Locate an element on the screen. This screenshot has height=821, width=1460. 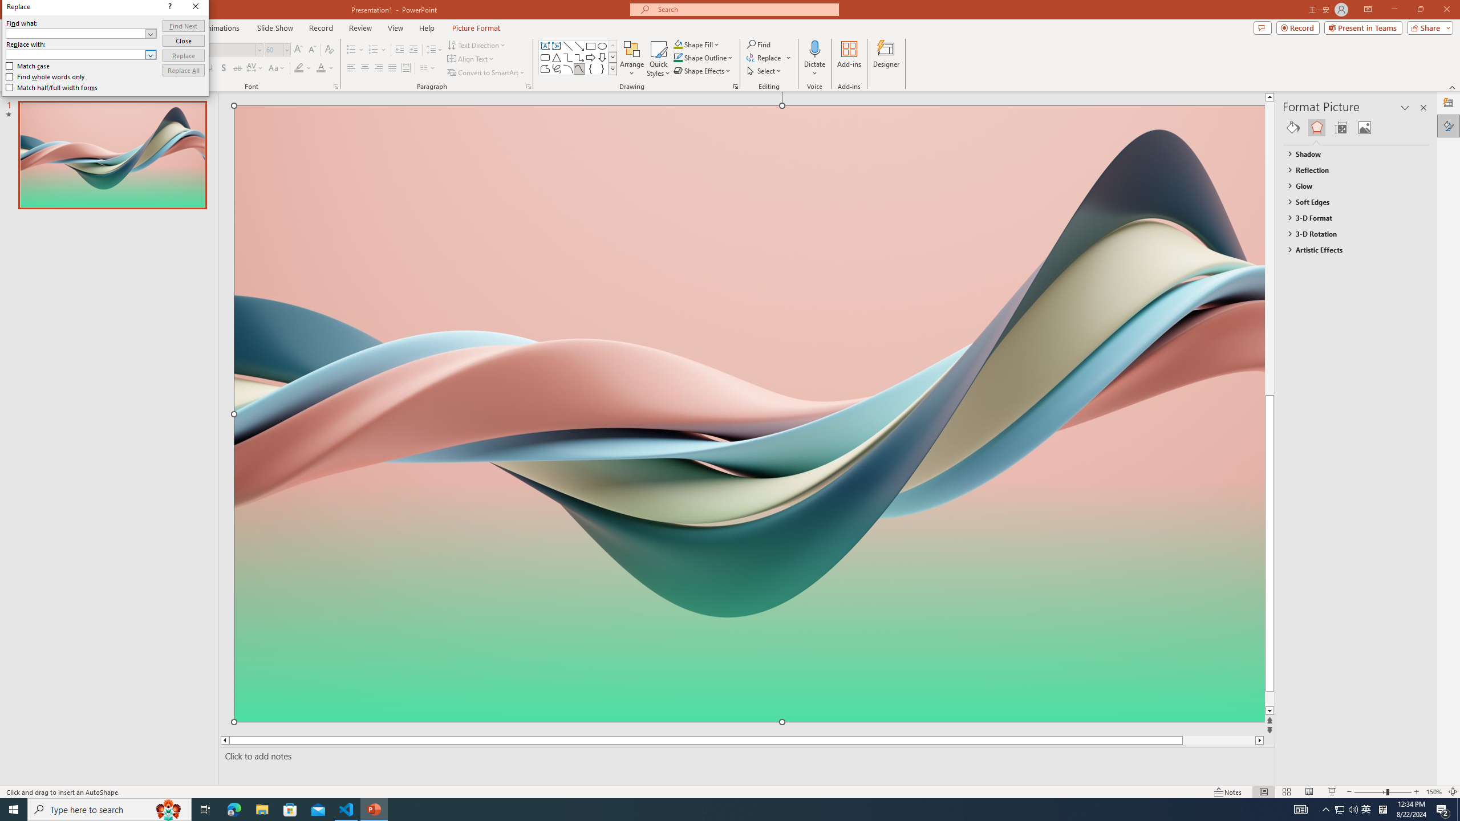
Class: NetUIScrollBar is located at coordinates (1424, 461).